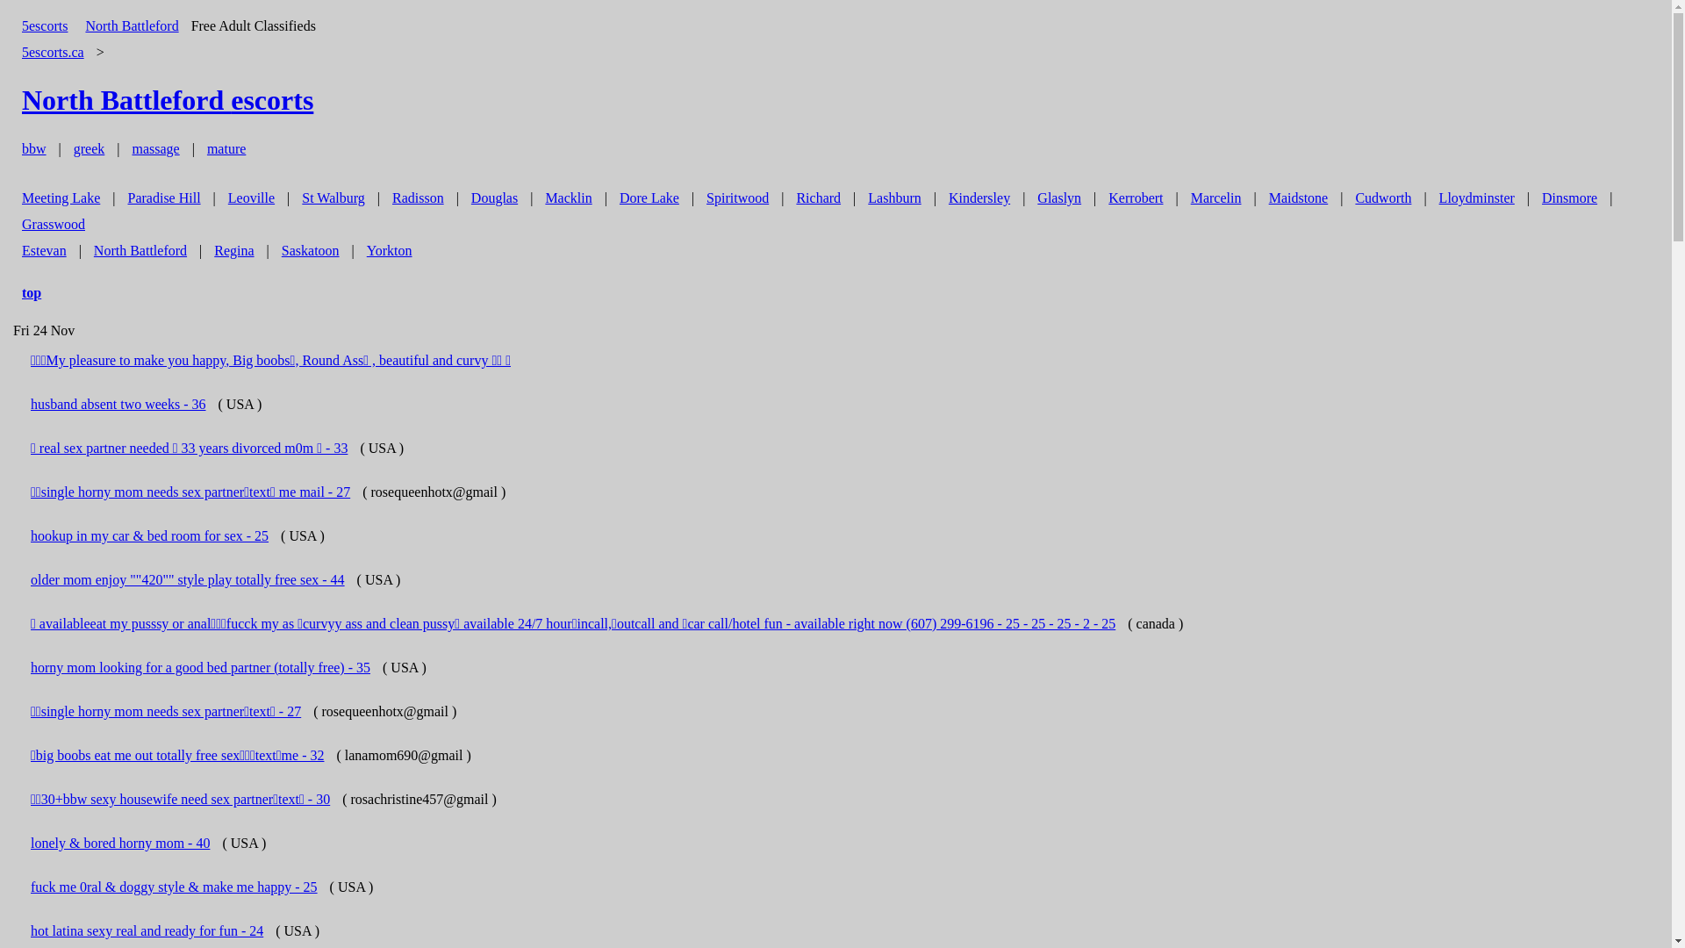 This screenshot has width=1685, height=948. Describe the element at coordinates (149, 535) in the screenshot. I see `hookup in my car & bed room for sex - 25` at that location.